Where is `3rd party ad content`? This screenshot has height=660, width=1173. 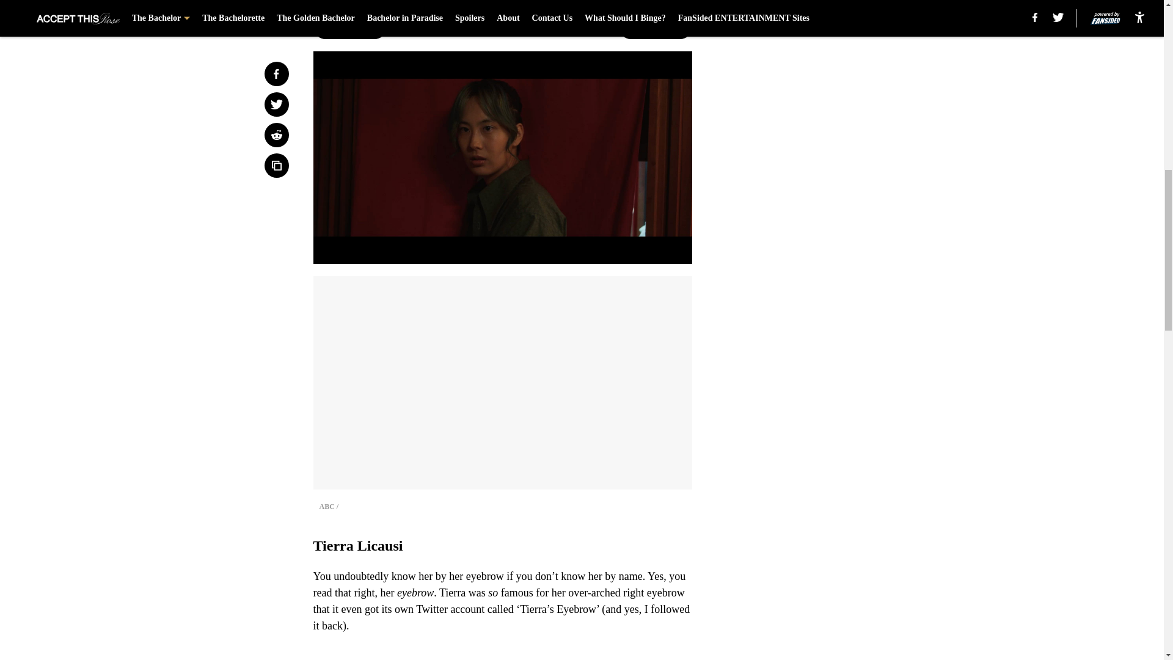
3rd party ad content is located at coordinates (844, 90).